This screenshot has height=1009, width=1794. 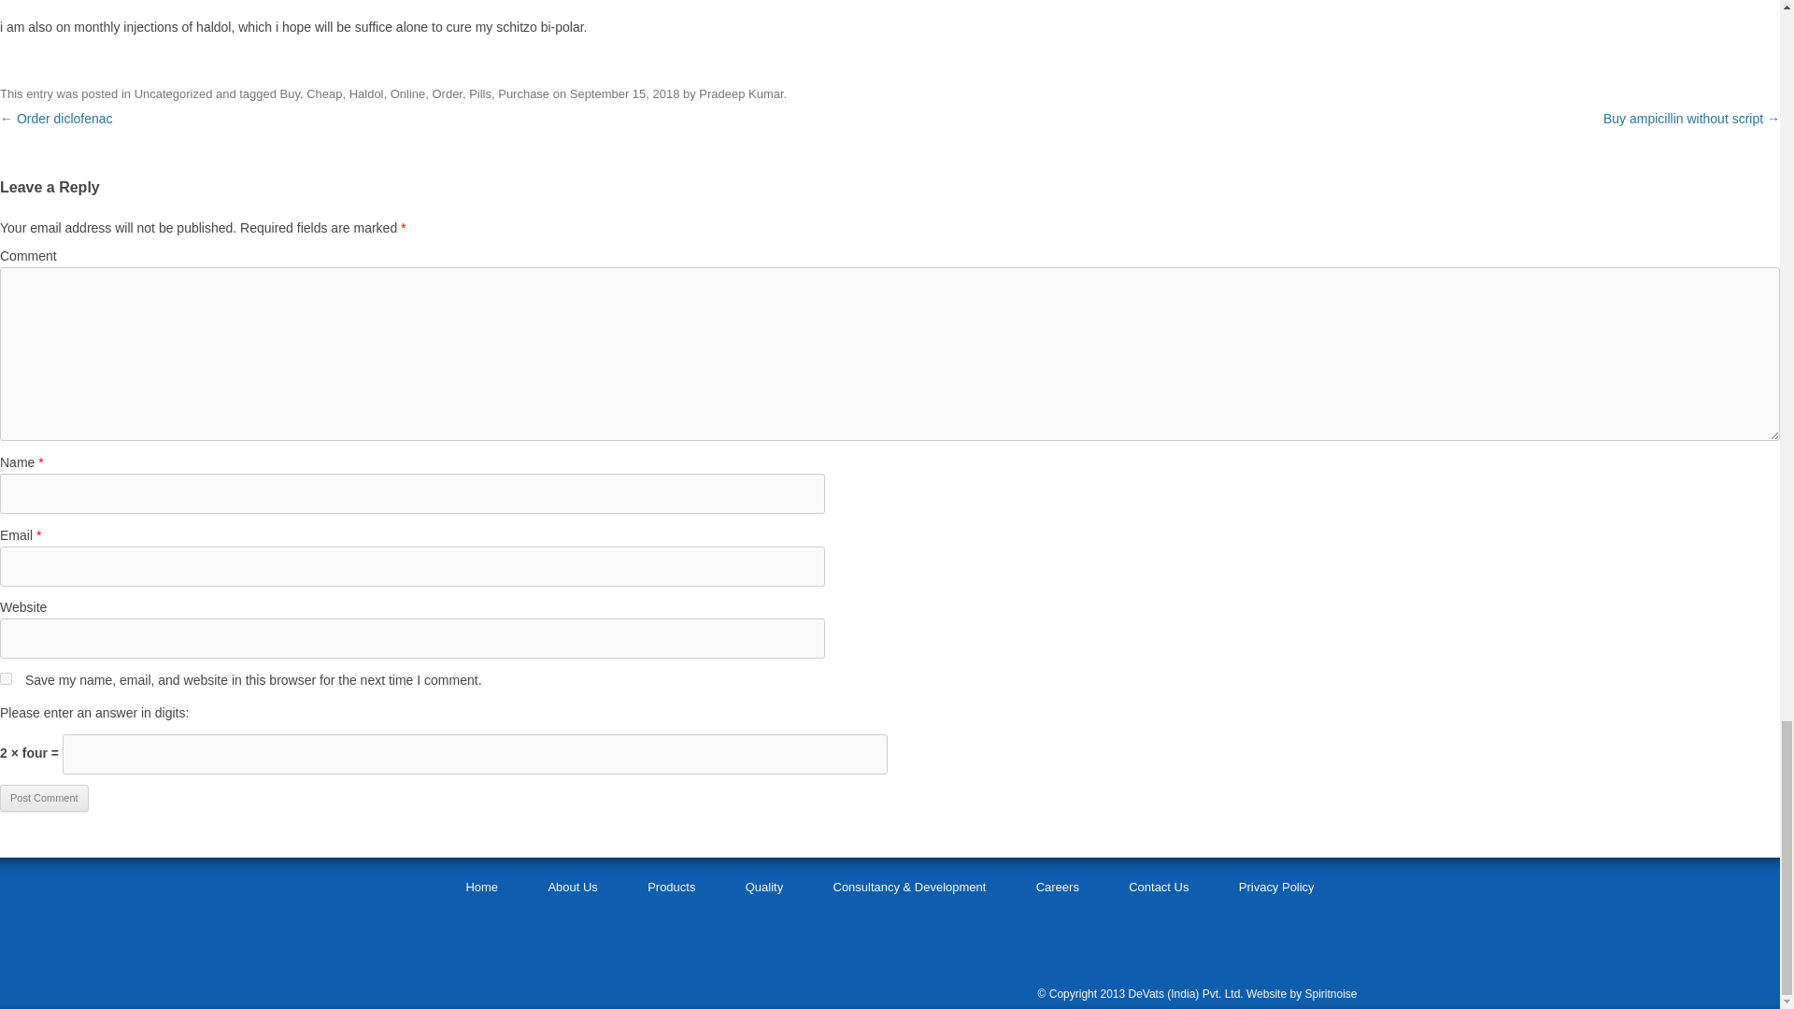 I want to click on Pradeep Kumar, so click(x=740, y=93).